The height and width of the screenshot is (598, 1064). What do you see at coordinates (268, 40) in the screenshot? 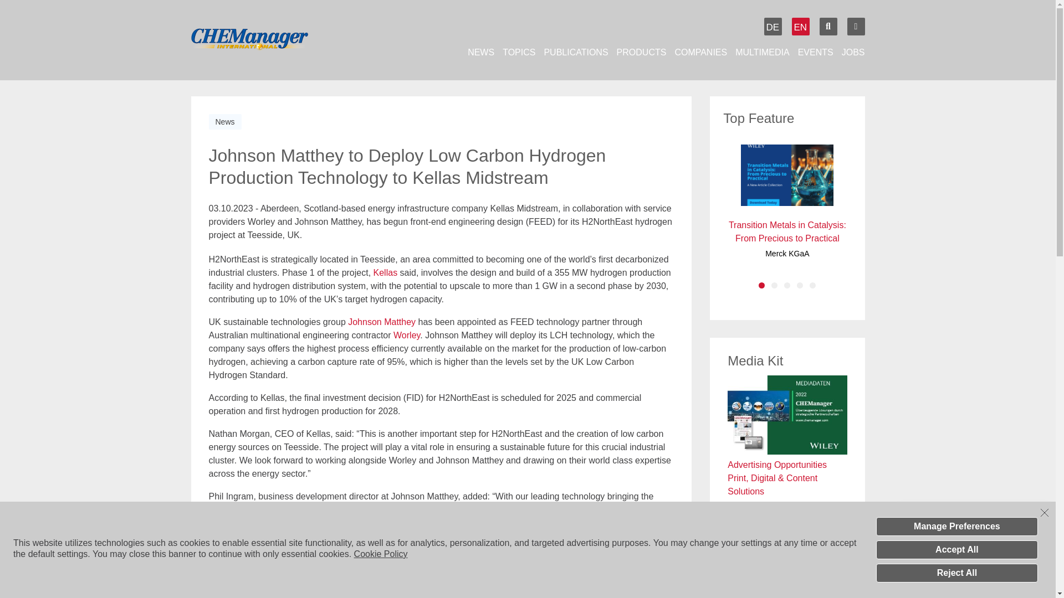
I see `Home` at bounding box center [268, 40].